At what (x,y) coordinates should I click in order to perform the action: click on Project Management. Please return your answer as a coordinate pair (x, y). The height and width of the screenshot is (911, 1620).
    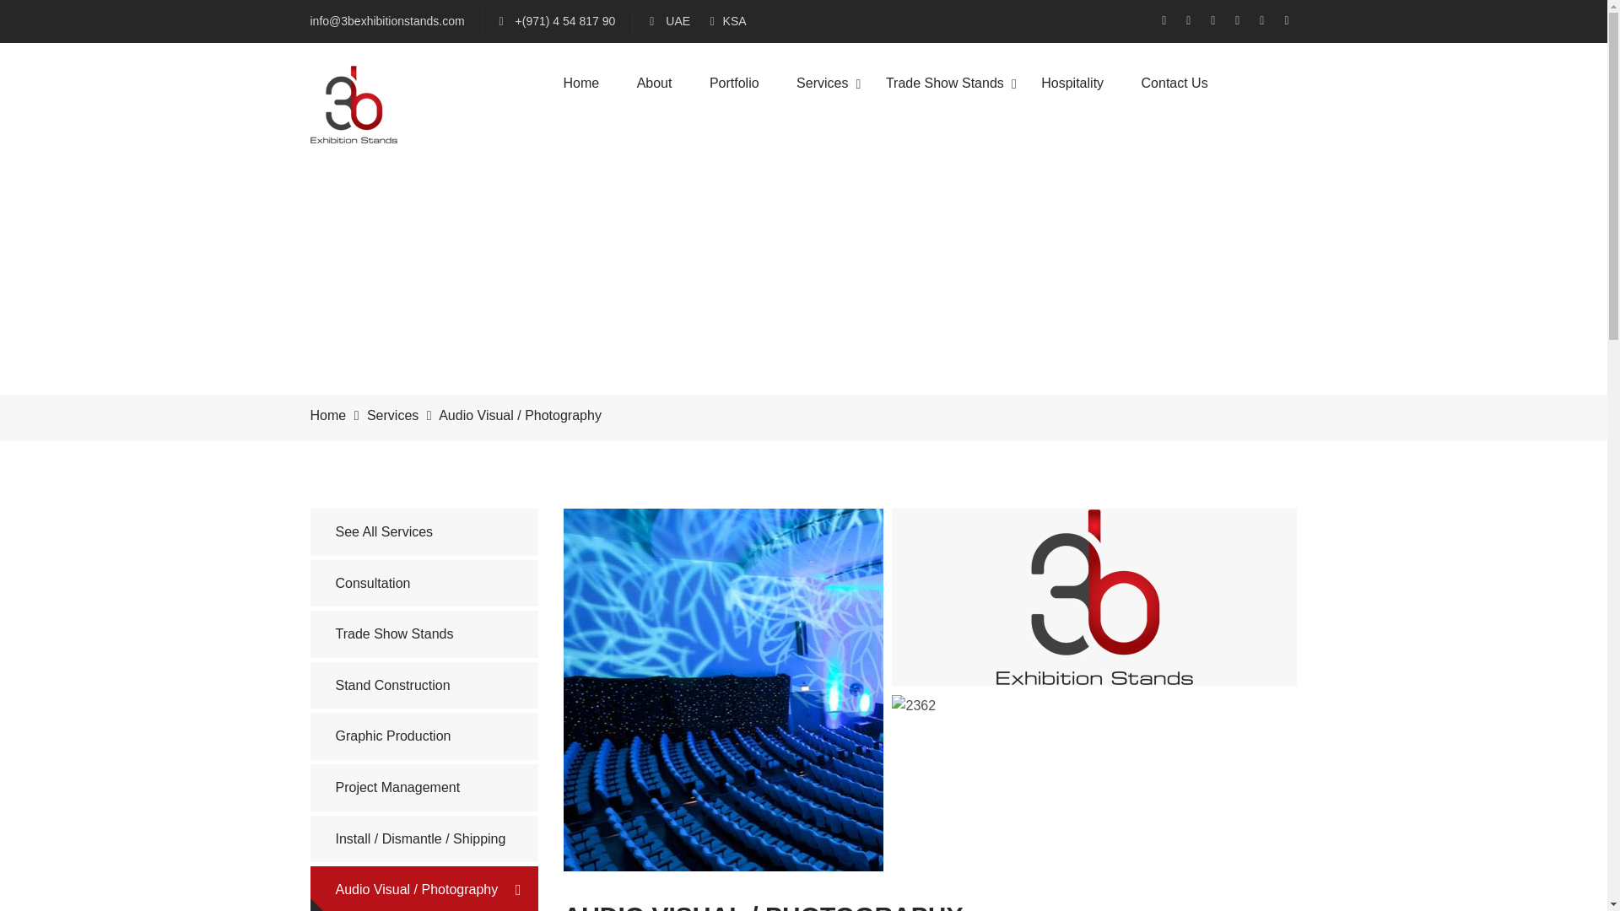
    Looking at the image, I should click on (424, 788).